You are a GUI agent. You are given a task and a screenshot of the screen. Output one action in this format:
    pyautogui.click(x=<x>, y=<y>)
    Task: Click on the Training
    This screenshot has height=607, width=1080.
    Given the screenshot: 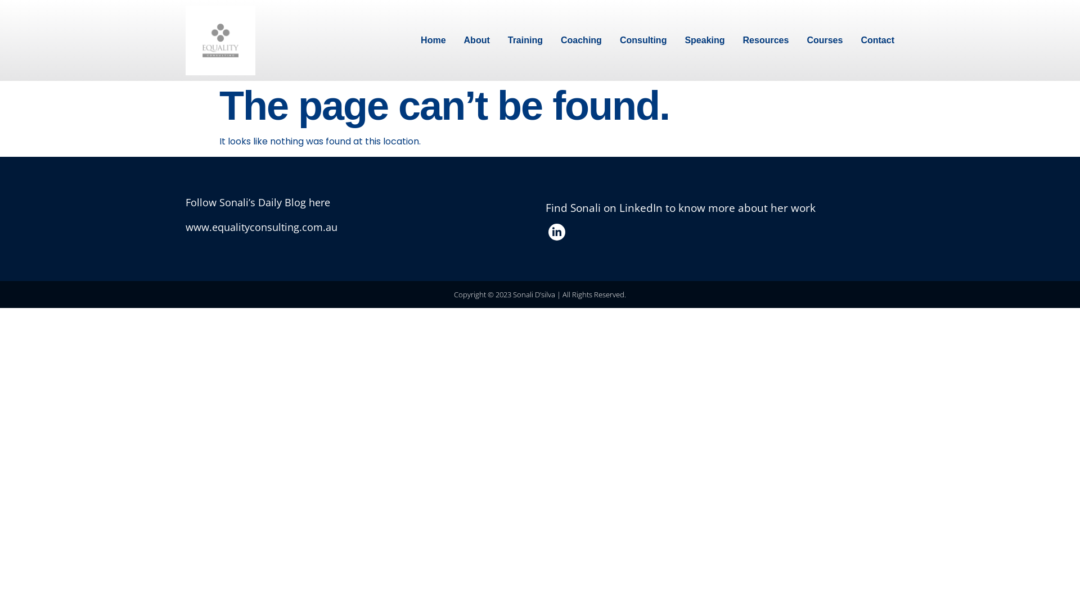 What is the action you would take?
    pyautogui.click(x=525, y=40)
    